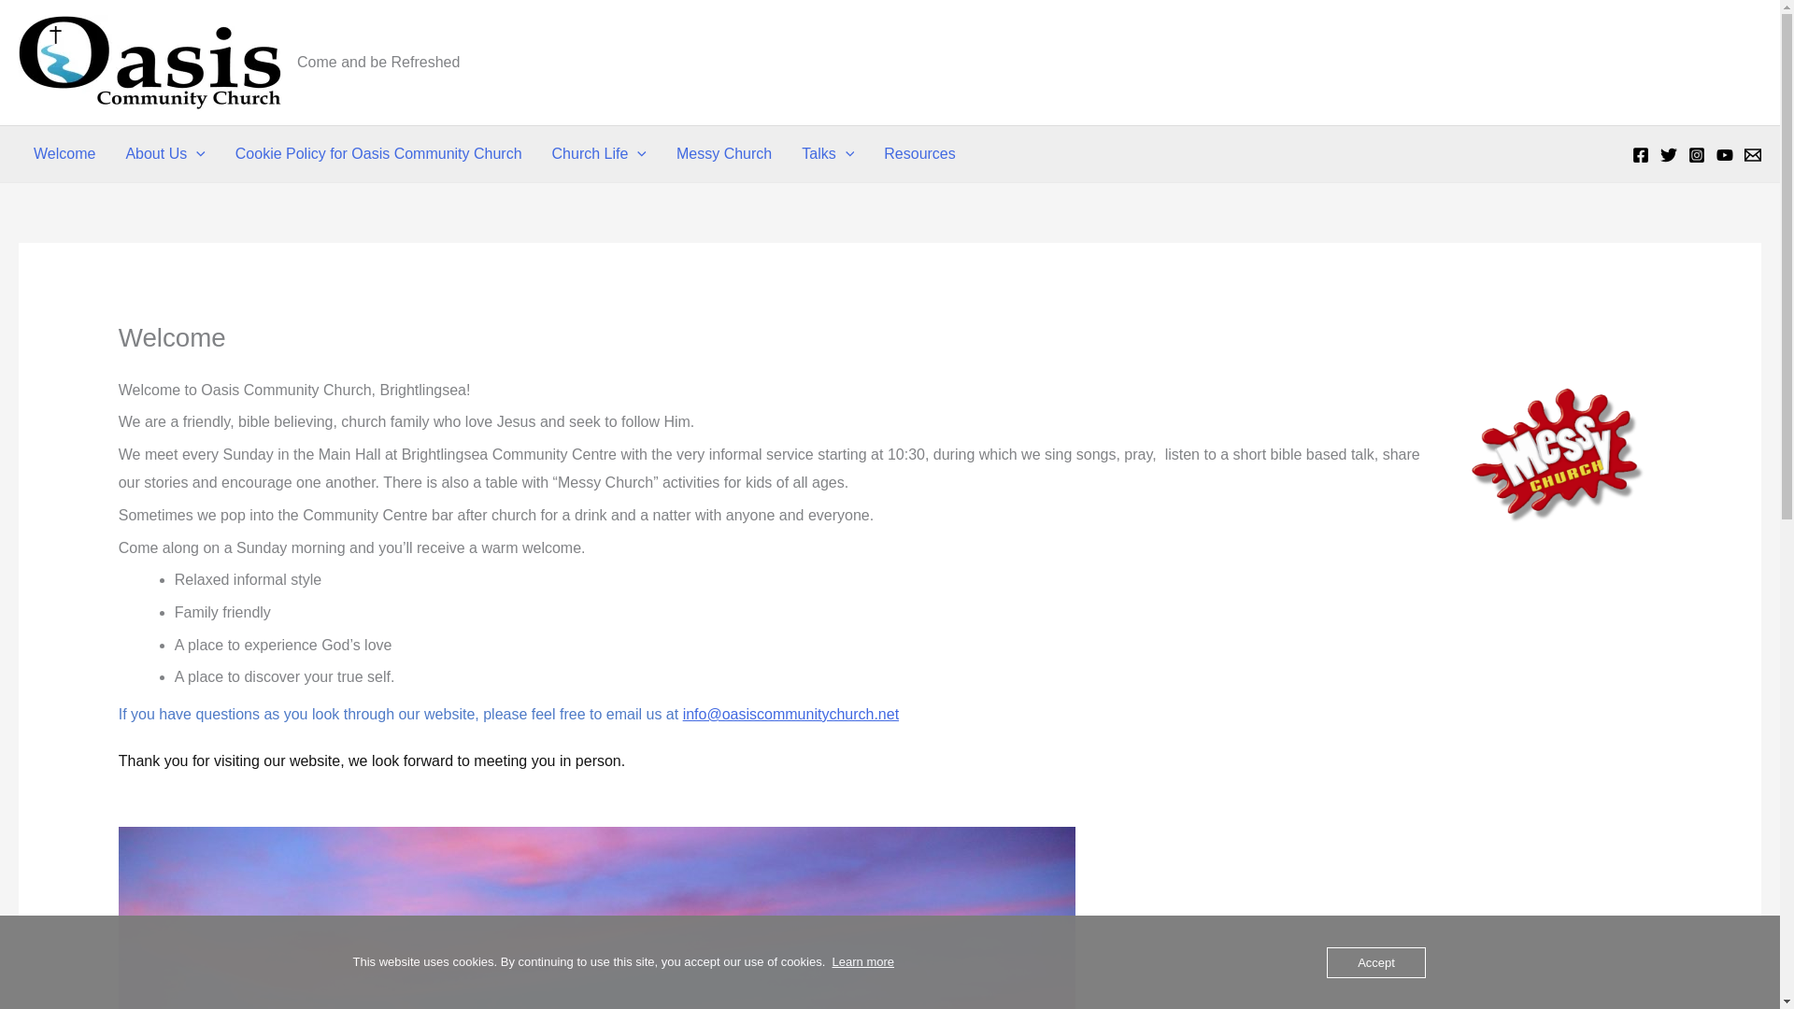 This screenshot has width=1794, height=1009. Describe the element at coordinates (64, 154) in the screenshot. I see `Welcome` at that location.